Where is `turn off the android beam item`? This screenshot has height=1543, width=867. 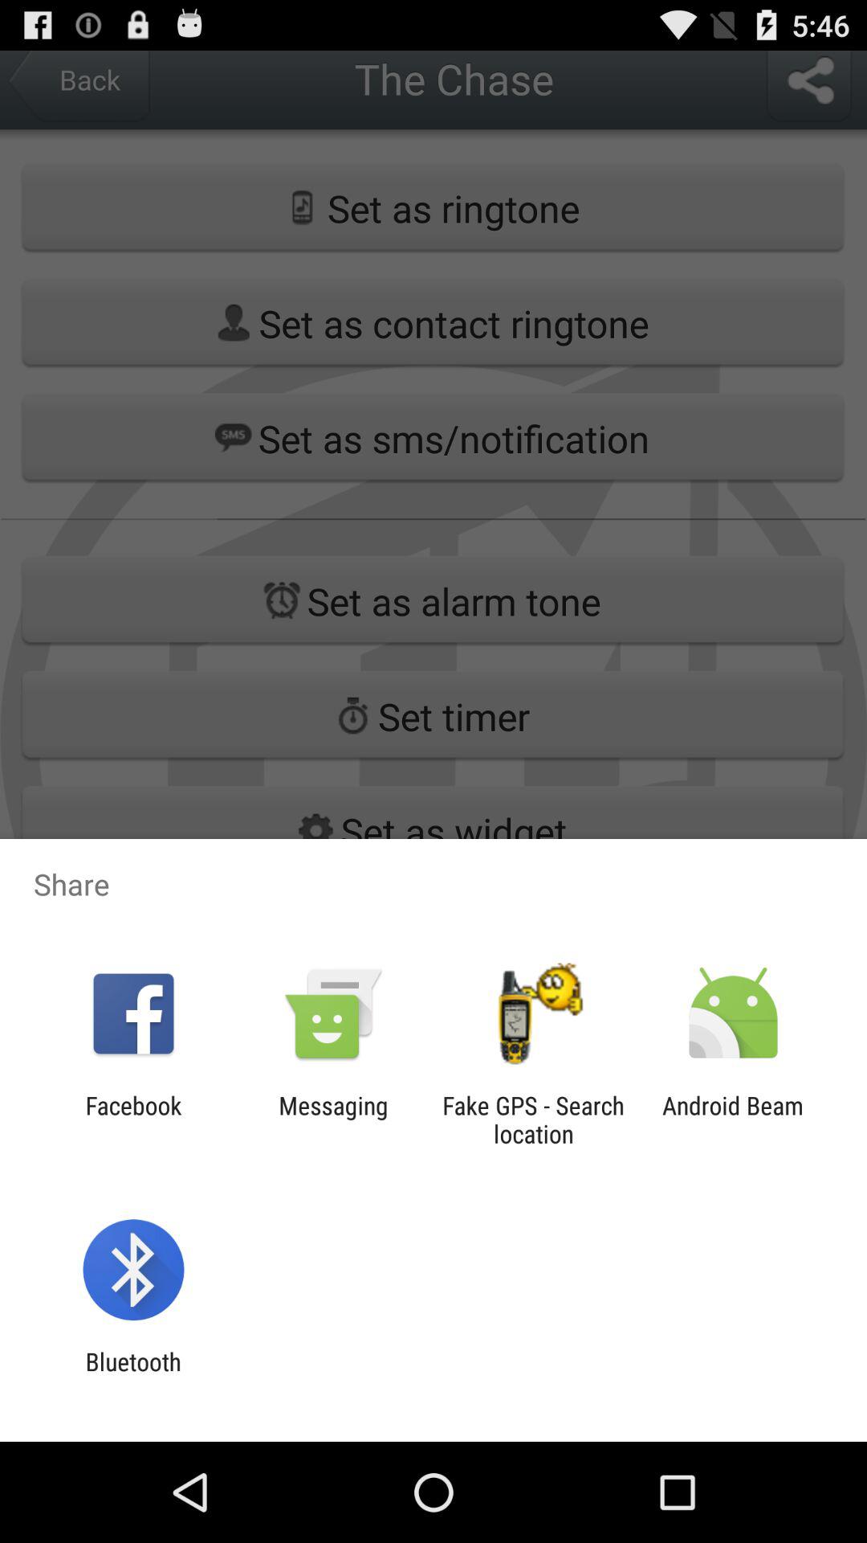 turn off the android beam item is located at coordinates (733, 1119).